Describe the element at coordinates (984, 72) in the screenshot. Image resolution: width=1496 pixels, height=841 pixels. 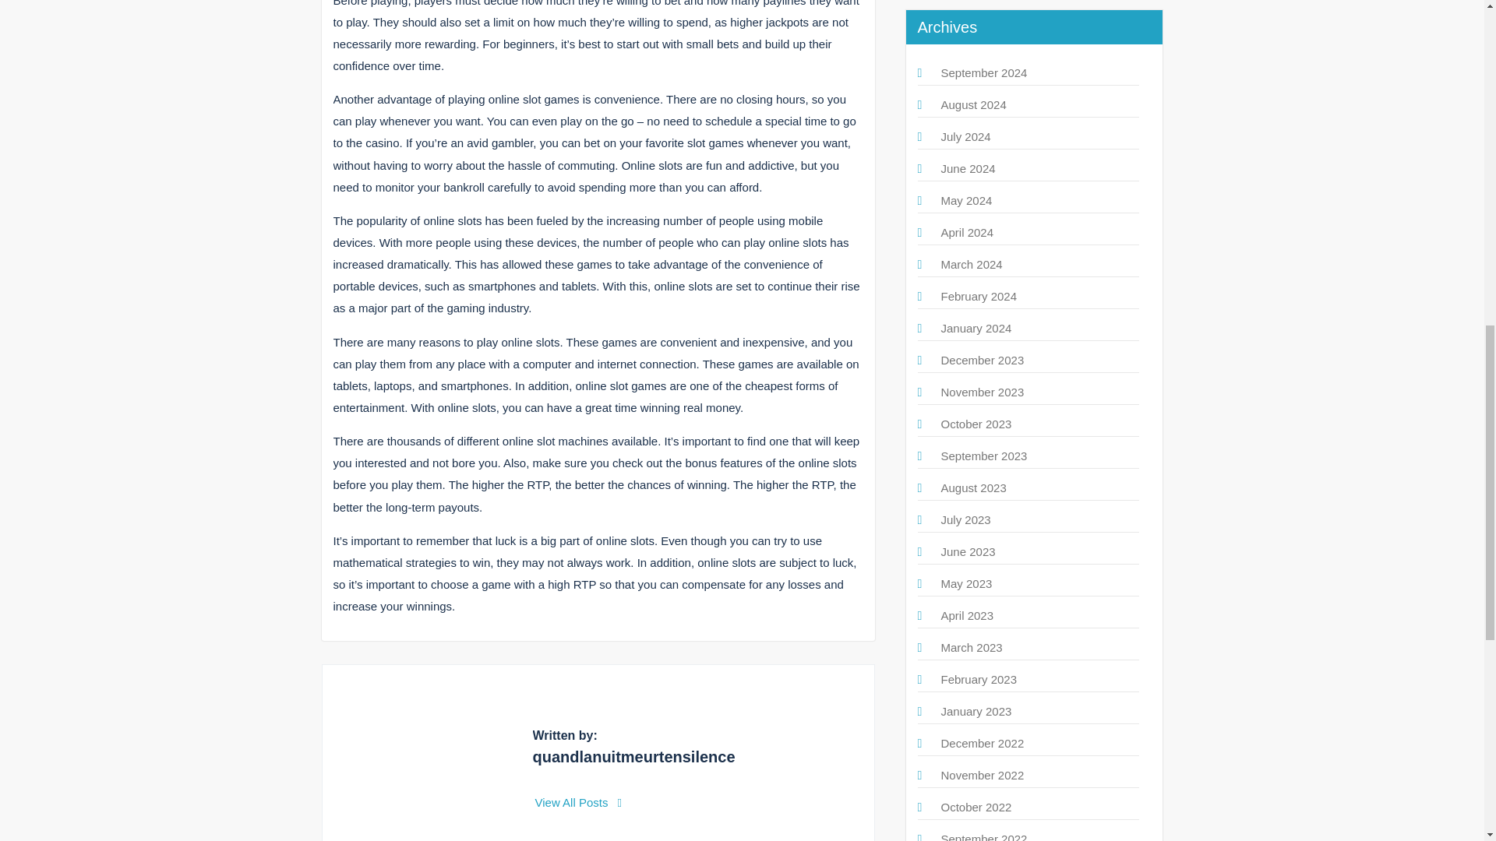
I see `September 2024` at that location.